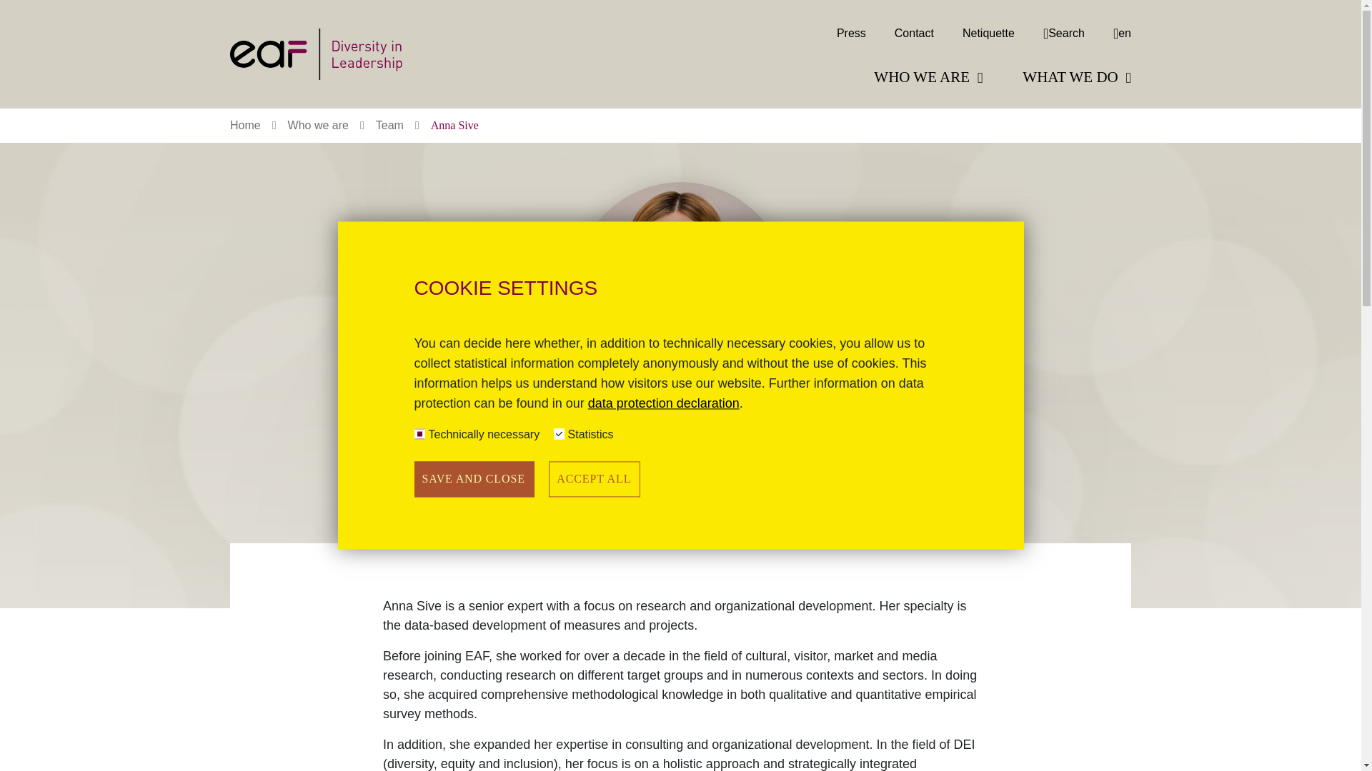 The width and height of the screenshot is (1372, 771). What do you see at coordinates (1073, 78) in the screenshot?
I see `WHAT WE DO` at bounding box center [1073, 78].